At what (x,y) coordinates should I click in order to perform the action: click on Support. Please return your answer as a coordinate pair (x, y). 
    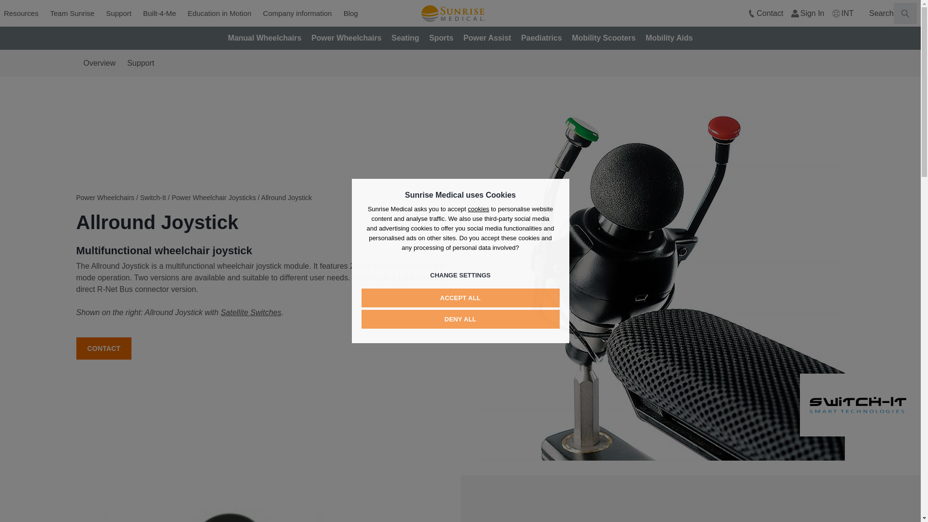
    Looking at the image, I should click on (119, 14).